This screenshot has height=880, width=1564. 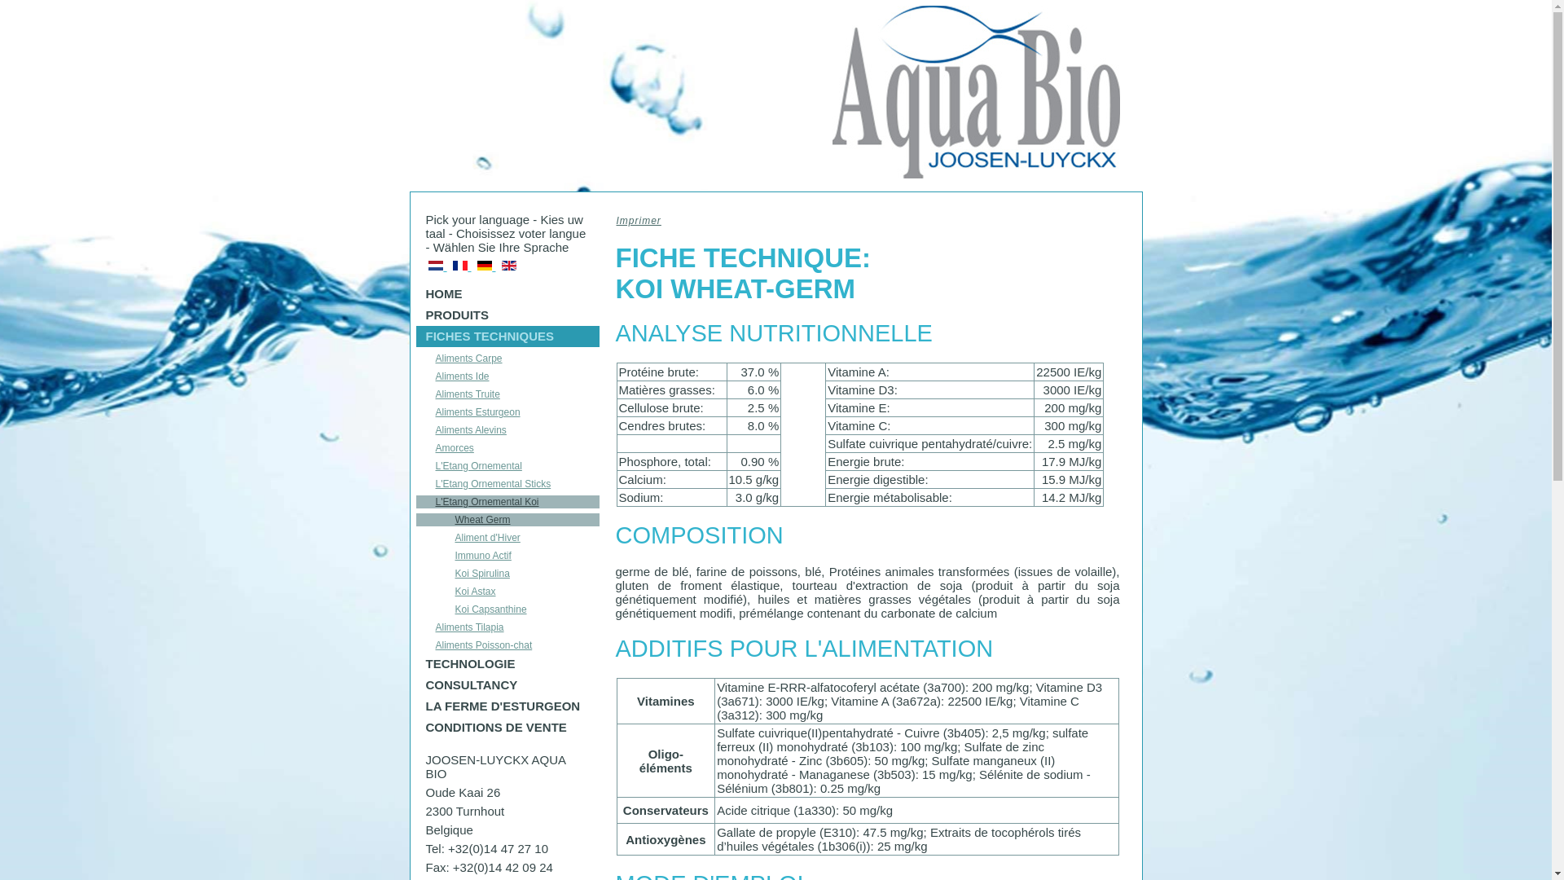 I want to click on Nederlands (BE), so click(x=436, y=266).